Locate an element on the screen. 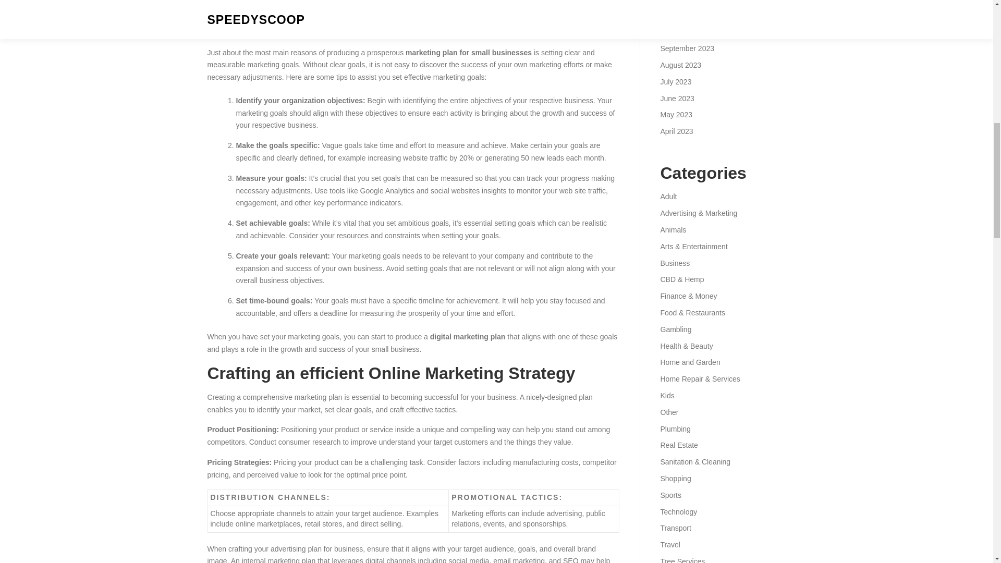  October 2023 is located at coordinates (682, 31).